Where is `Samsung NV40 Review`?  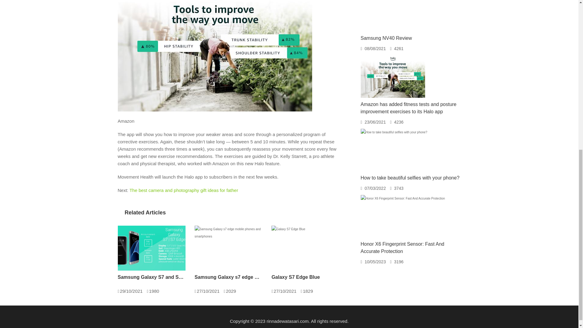
Samsung NV40 Review is located at coordinates (386, 38).